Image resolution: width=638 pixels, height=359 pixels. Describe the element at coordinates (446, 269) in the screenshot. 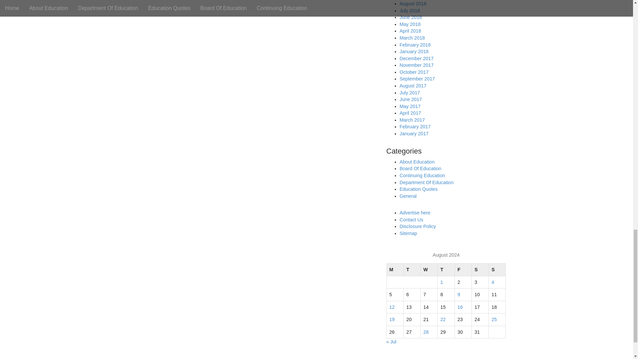

I see `Thursday` at that location.